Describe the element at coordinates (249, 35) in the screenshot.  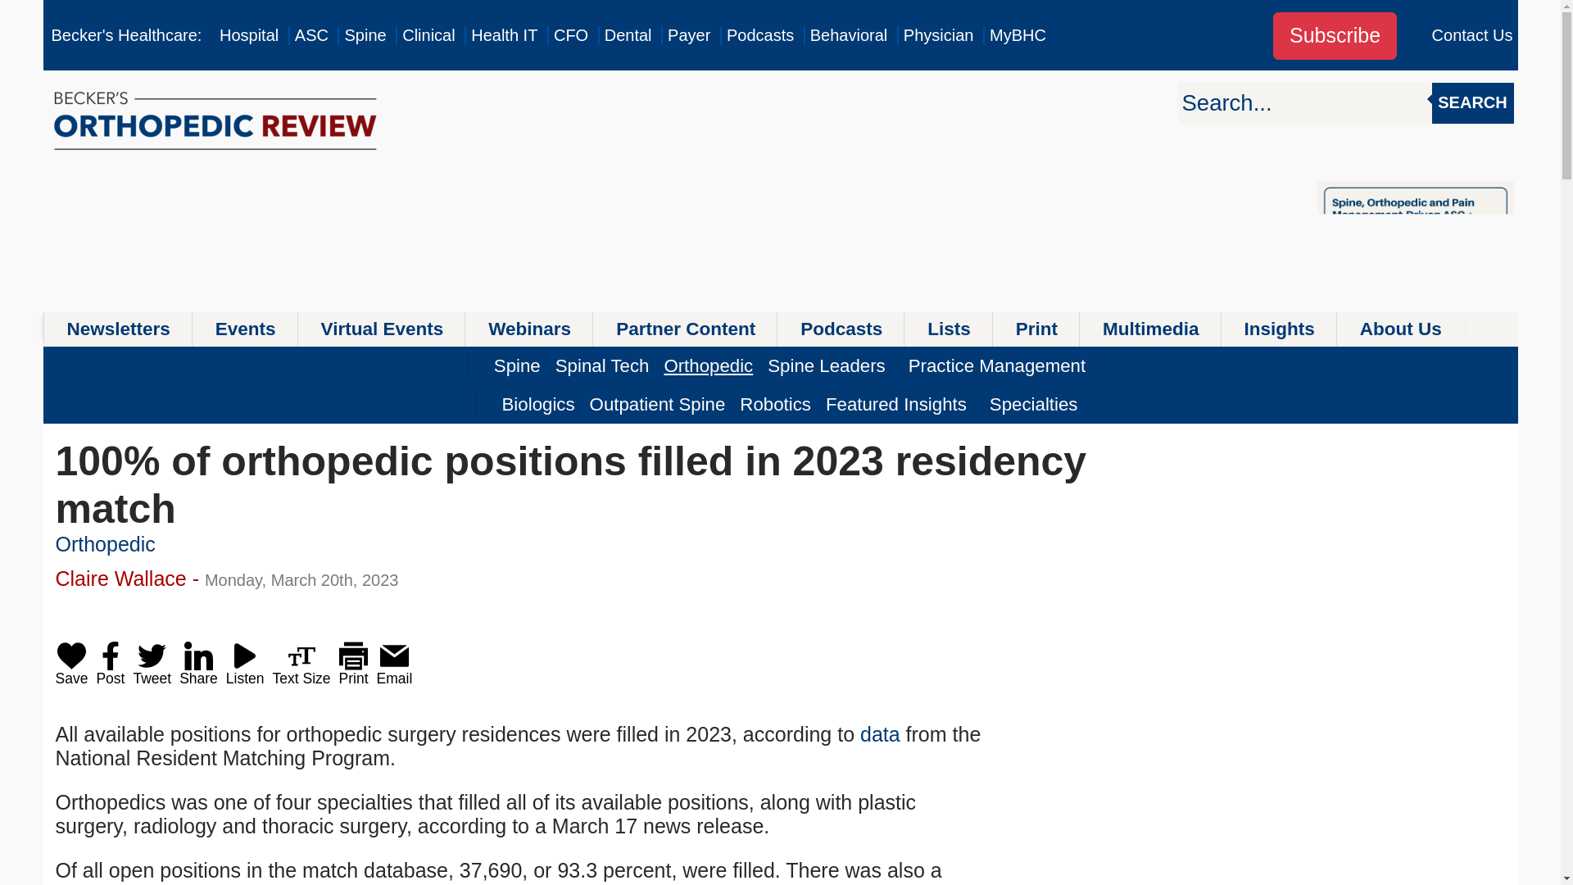
I see `Hospital` at that location.